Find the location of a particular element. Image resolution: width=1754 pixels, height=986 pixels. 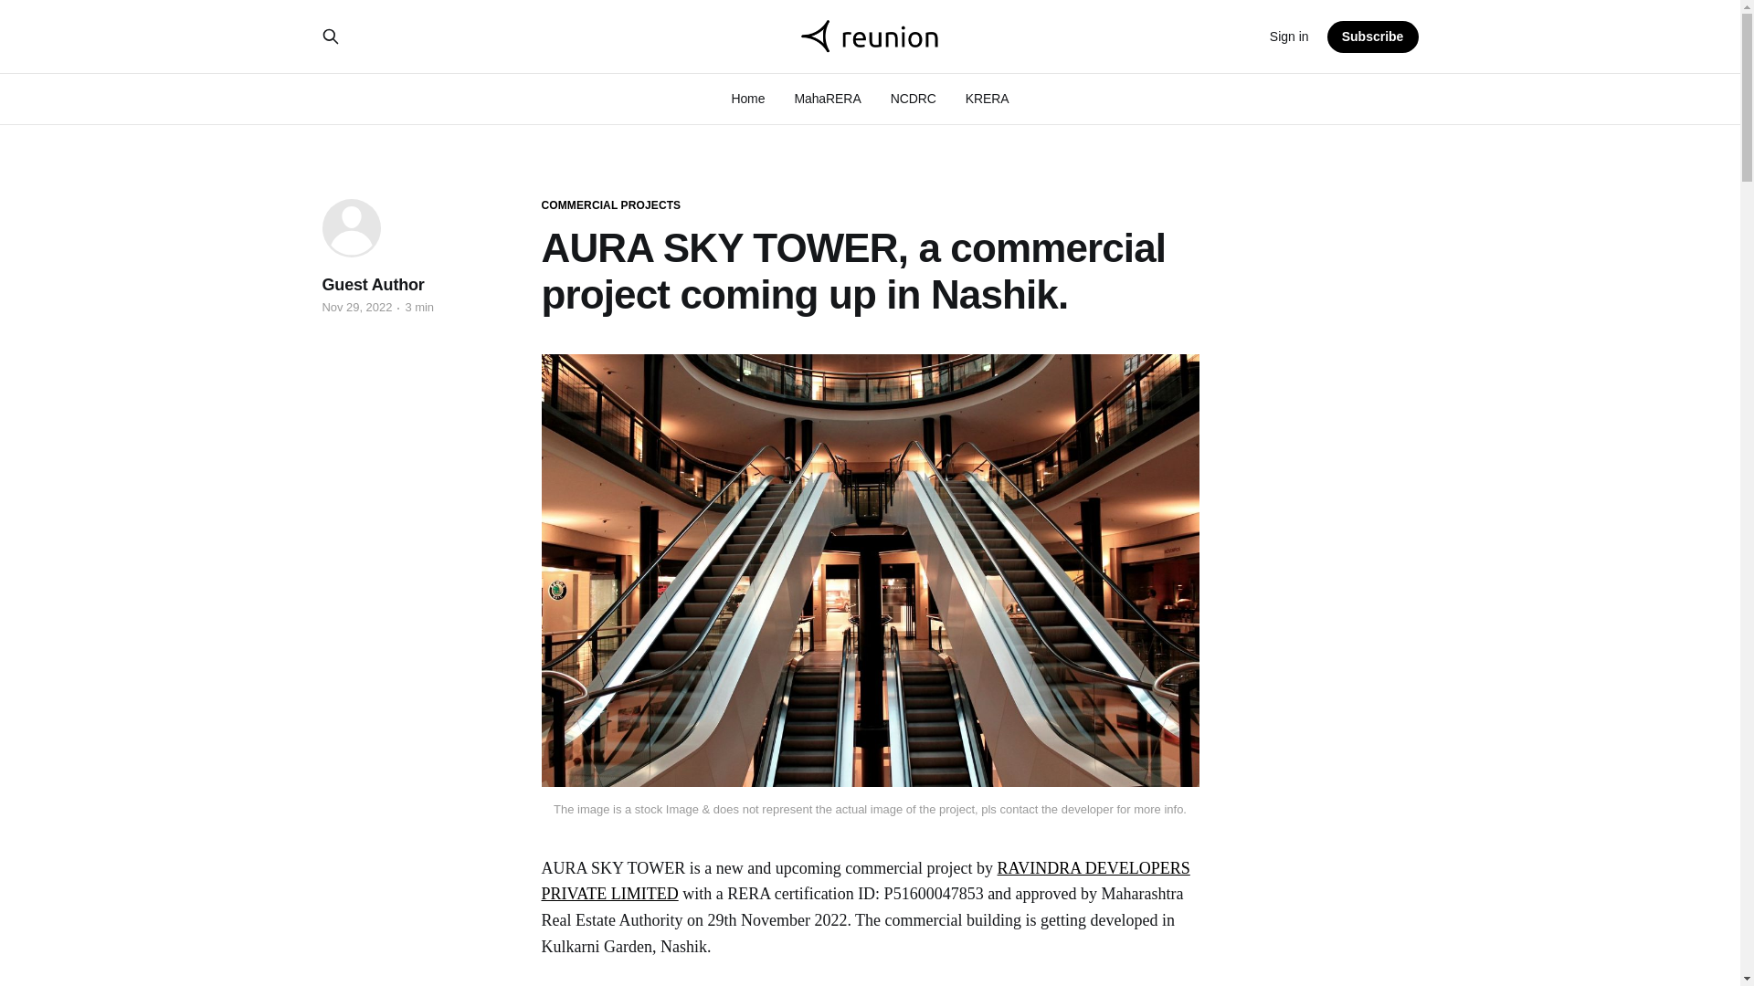

RAVINDRA DEVELOPERS PRIVATE LIMITED is located at coordinates (864, 881).